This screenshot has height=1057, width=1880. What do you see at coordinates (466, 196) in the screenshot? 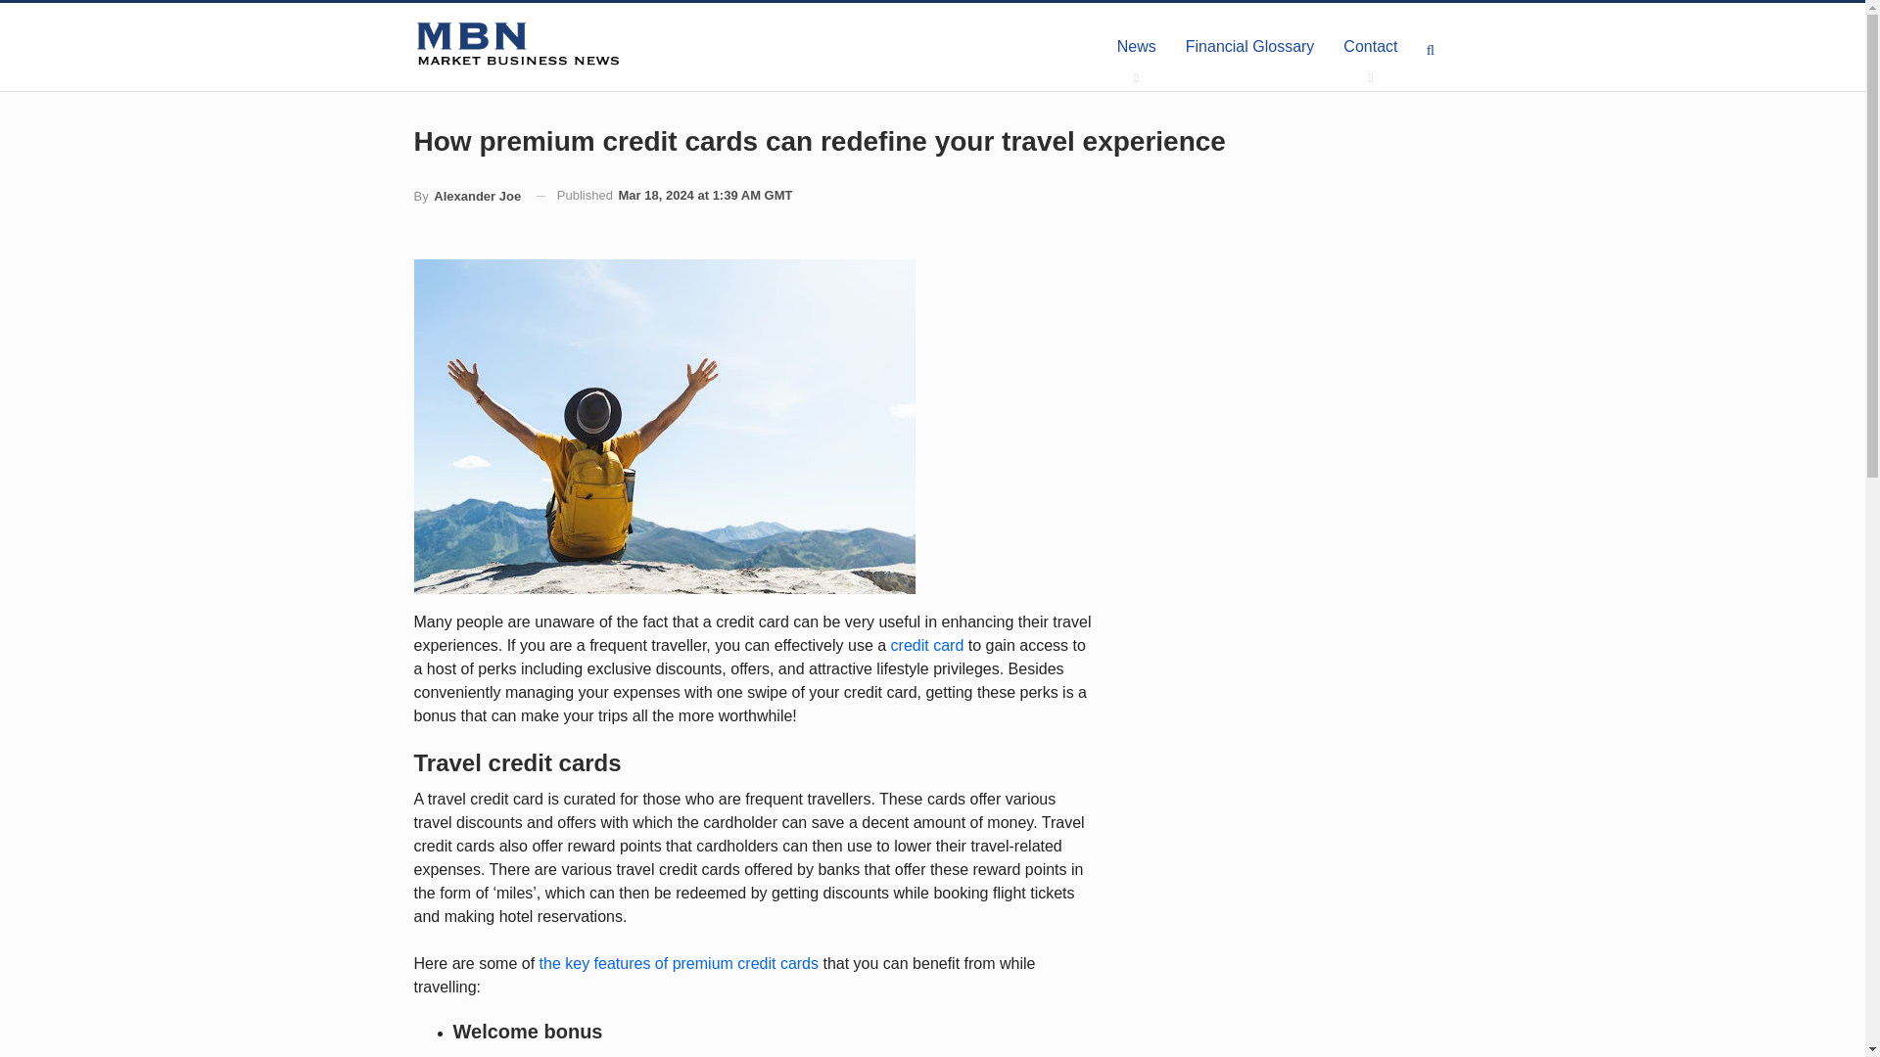
I see `By Alexander Joe` at bounding box center [466, 196].